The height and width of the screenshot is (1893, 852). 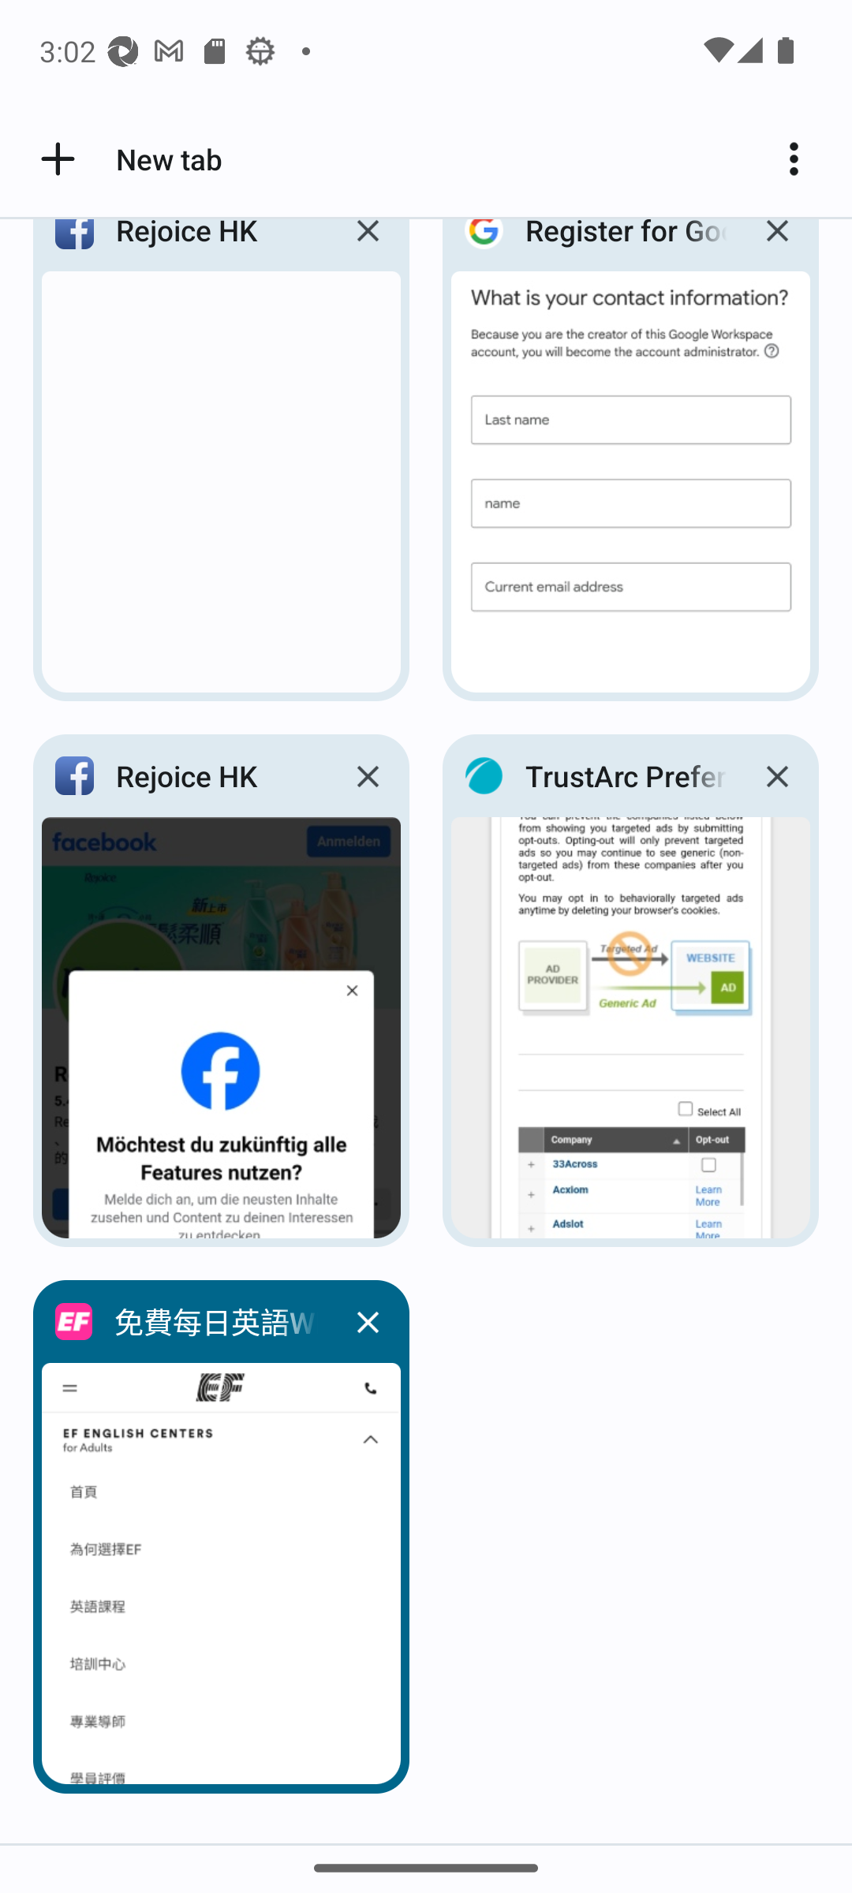 What do you see at coordinates (221, 991) in the screenshot?
I see `Rejoice HK Rejoice HK, tab Close Rejoice HK tab` at bounding box center [221, 991].